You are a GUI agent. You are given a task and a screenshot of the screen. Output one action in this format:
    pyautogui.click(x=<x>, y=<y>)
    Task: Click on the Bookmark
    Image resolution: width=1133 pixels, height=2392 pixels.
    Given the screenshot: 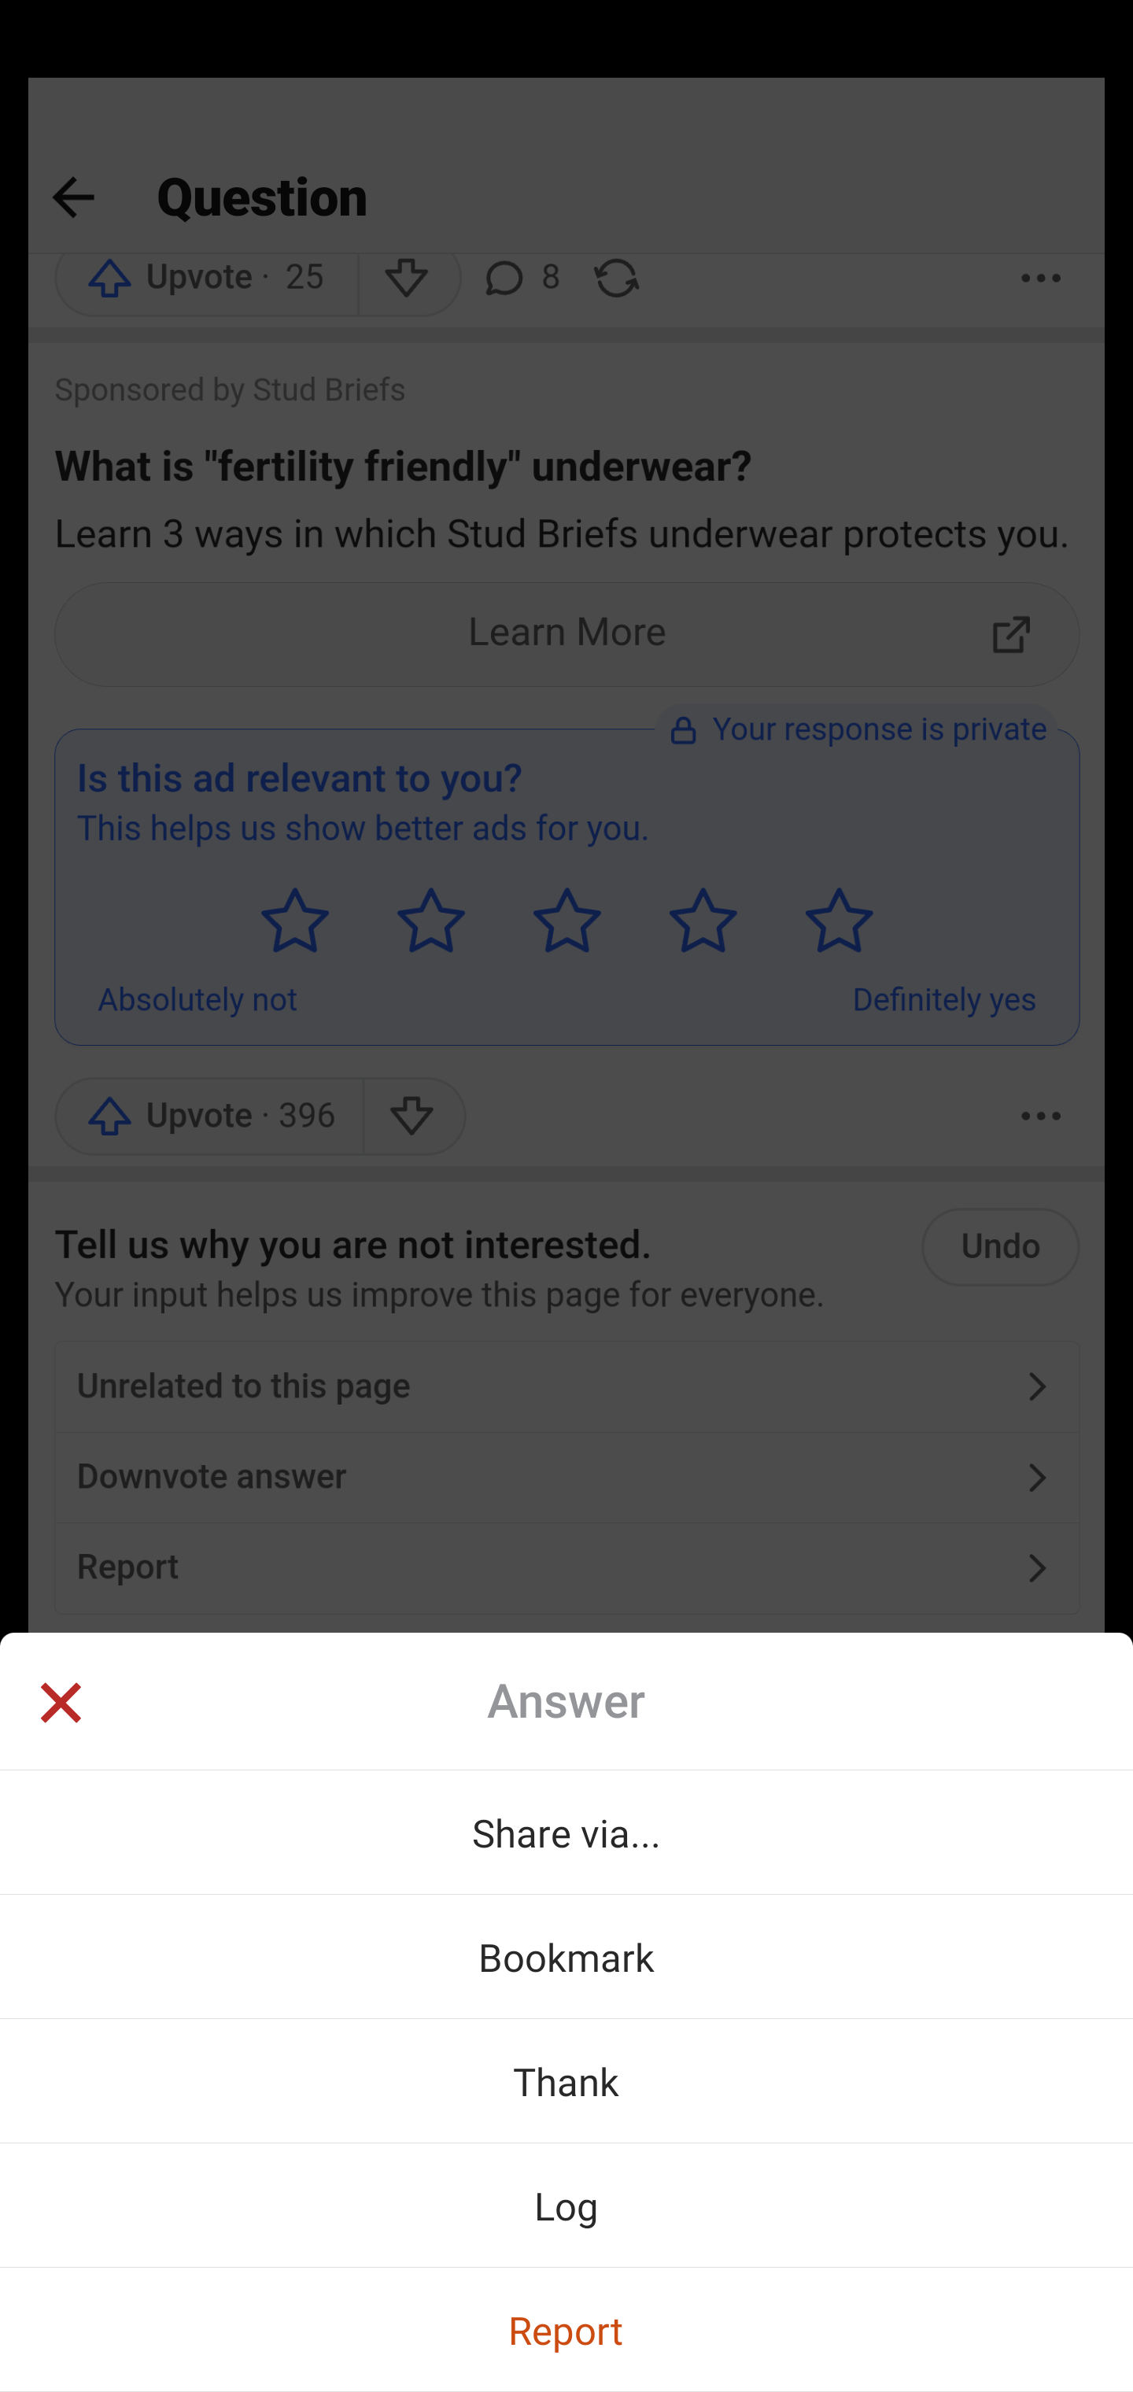 What is the action you would take?
    pyautogui.click(x=566, y=1956)
    